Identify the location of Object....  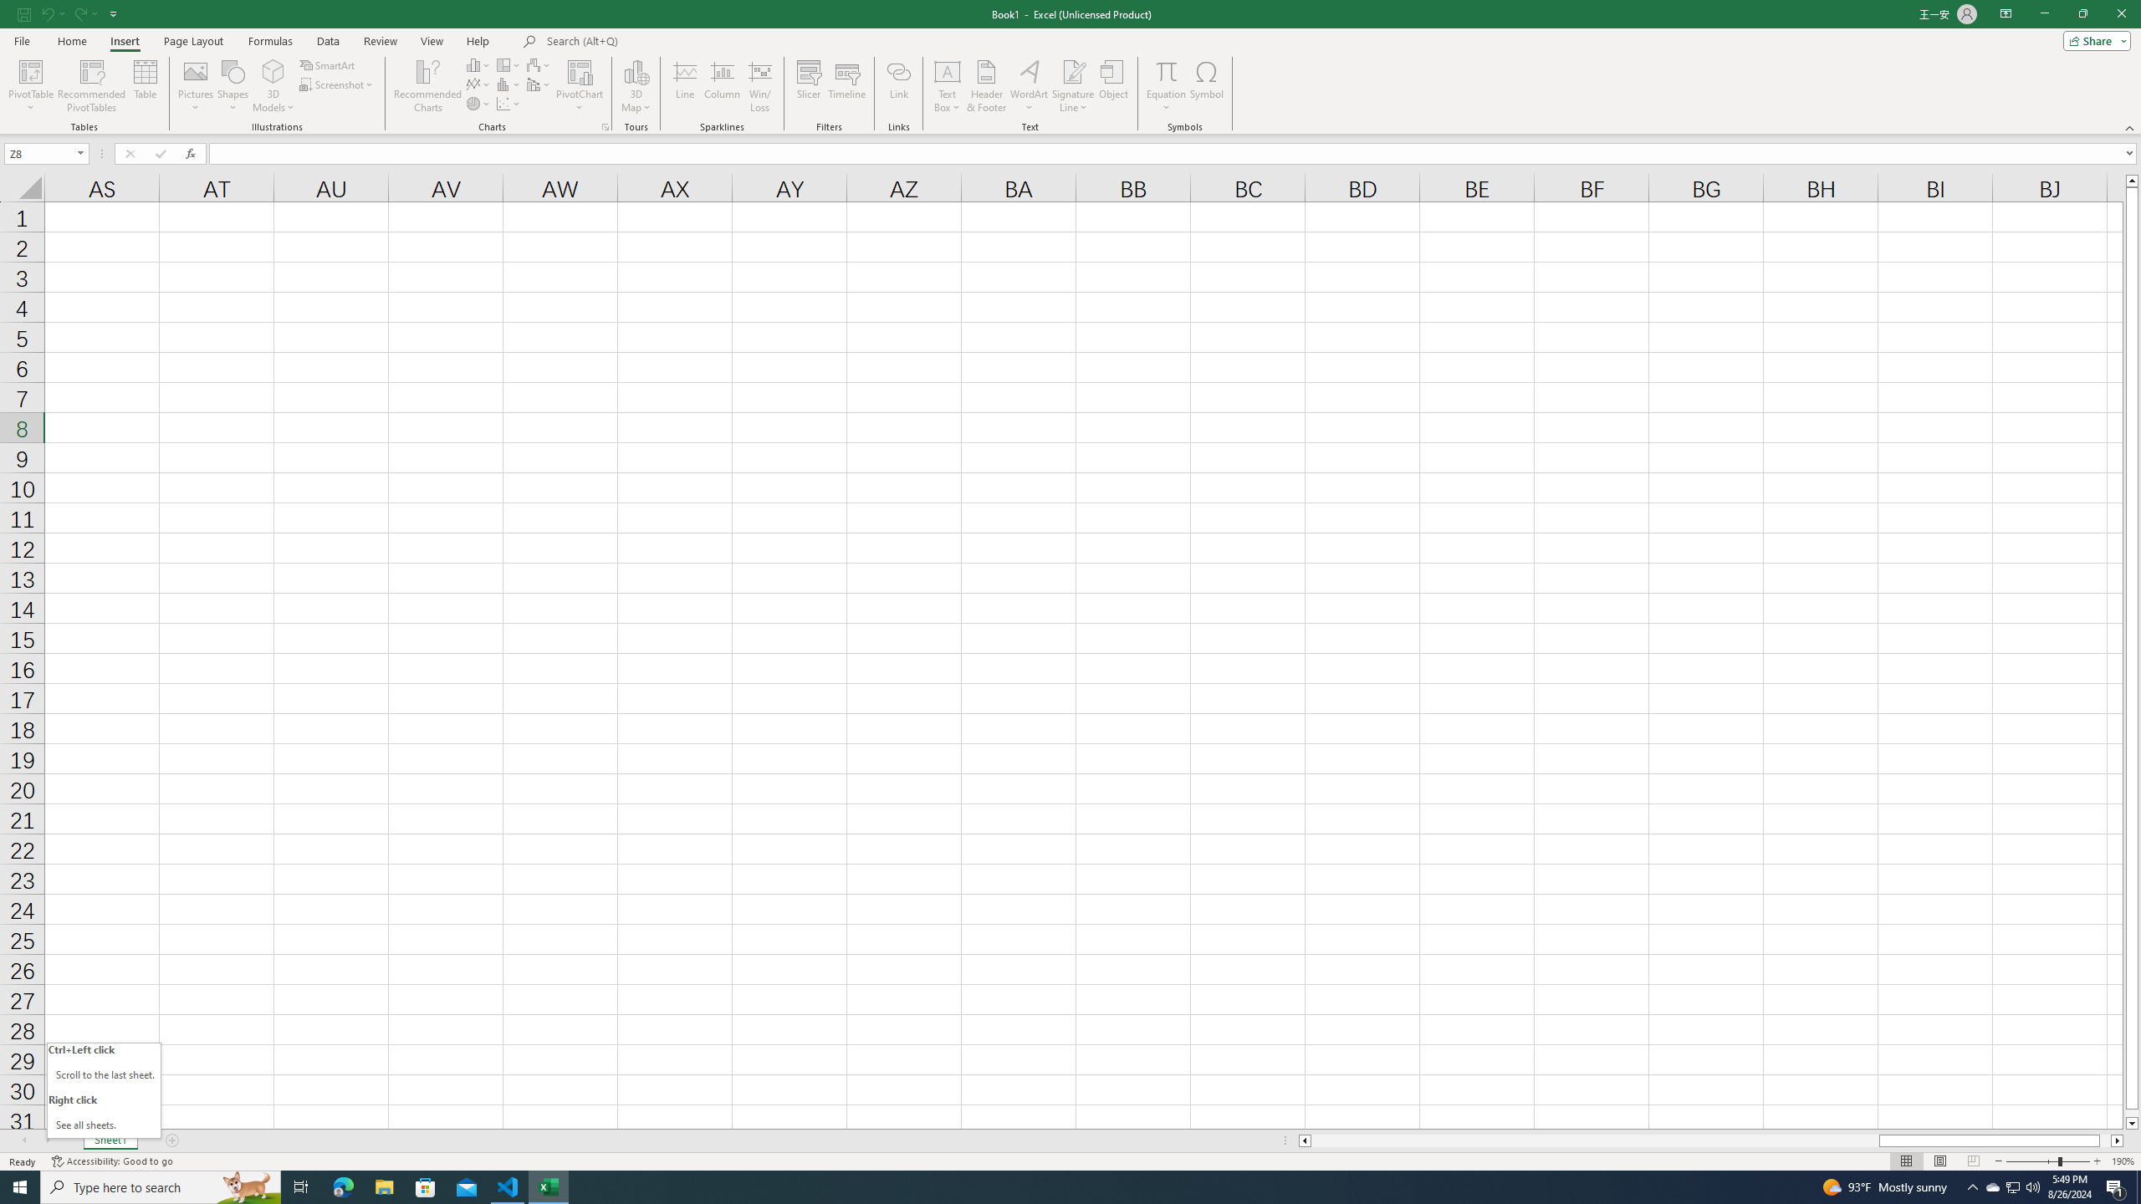
(1114, 86).